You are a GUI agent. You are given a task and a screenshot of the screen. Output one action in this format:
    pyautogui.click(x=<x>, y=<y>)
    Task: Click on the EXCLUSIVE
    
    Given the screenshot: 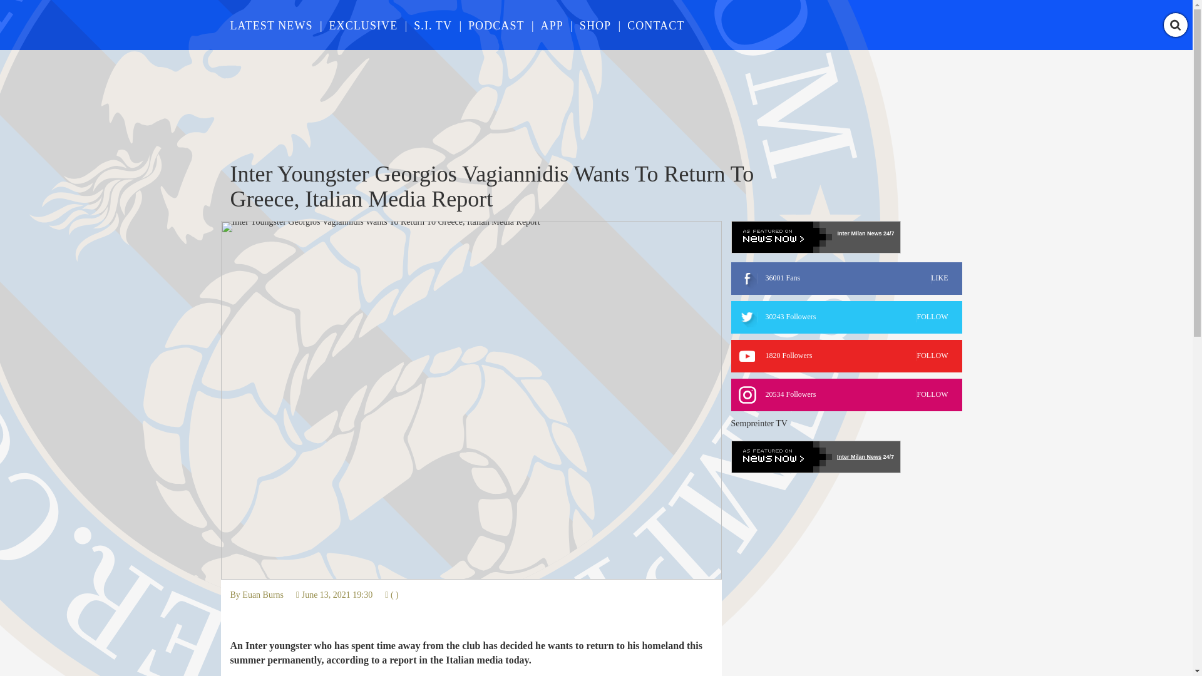 What is the action you would take?
    pyautogui.click(x=846, y=317)
    